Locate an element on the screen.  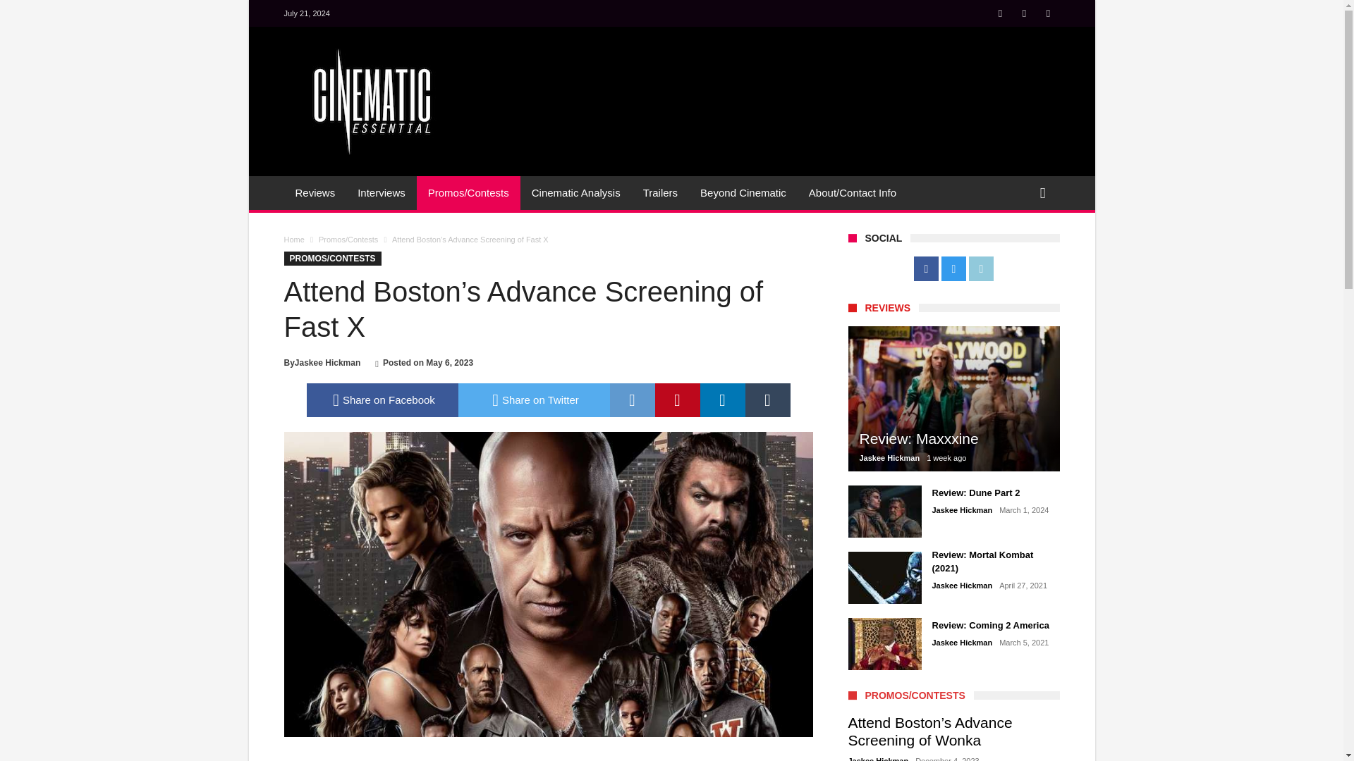
Share on Facebook is located at coordinates (381, 400).